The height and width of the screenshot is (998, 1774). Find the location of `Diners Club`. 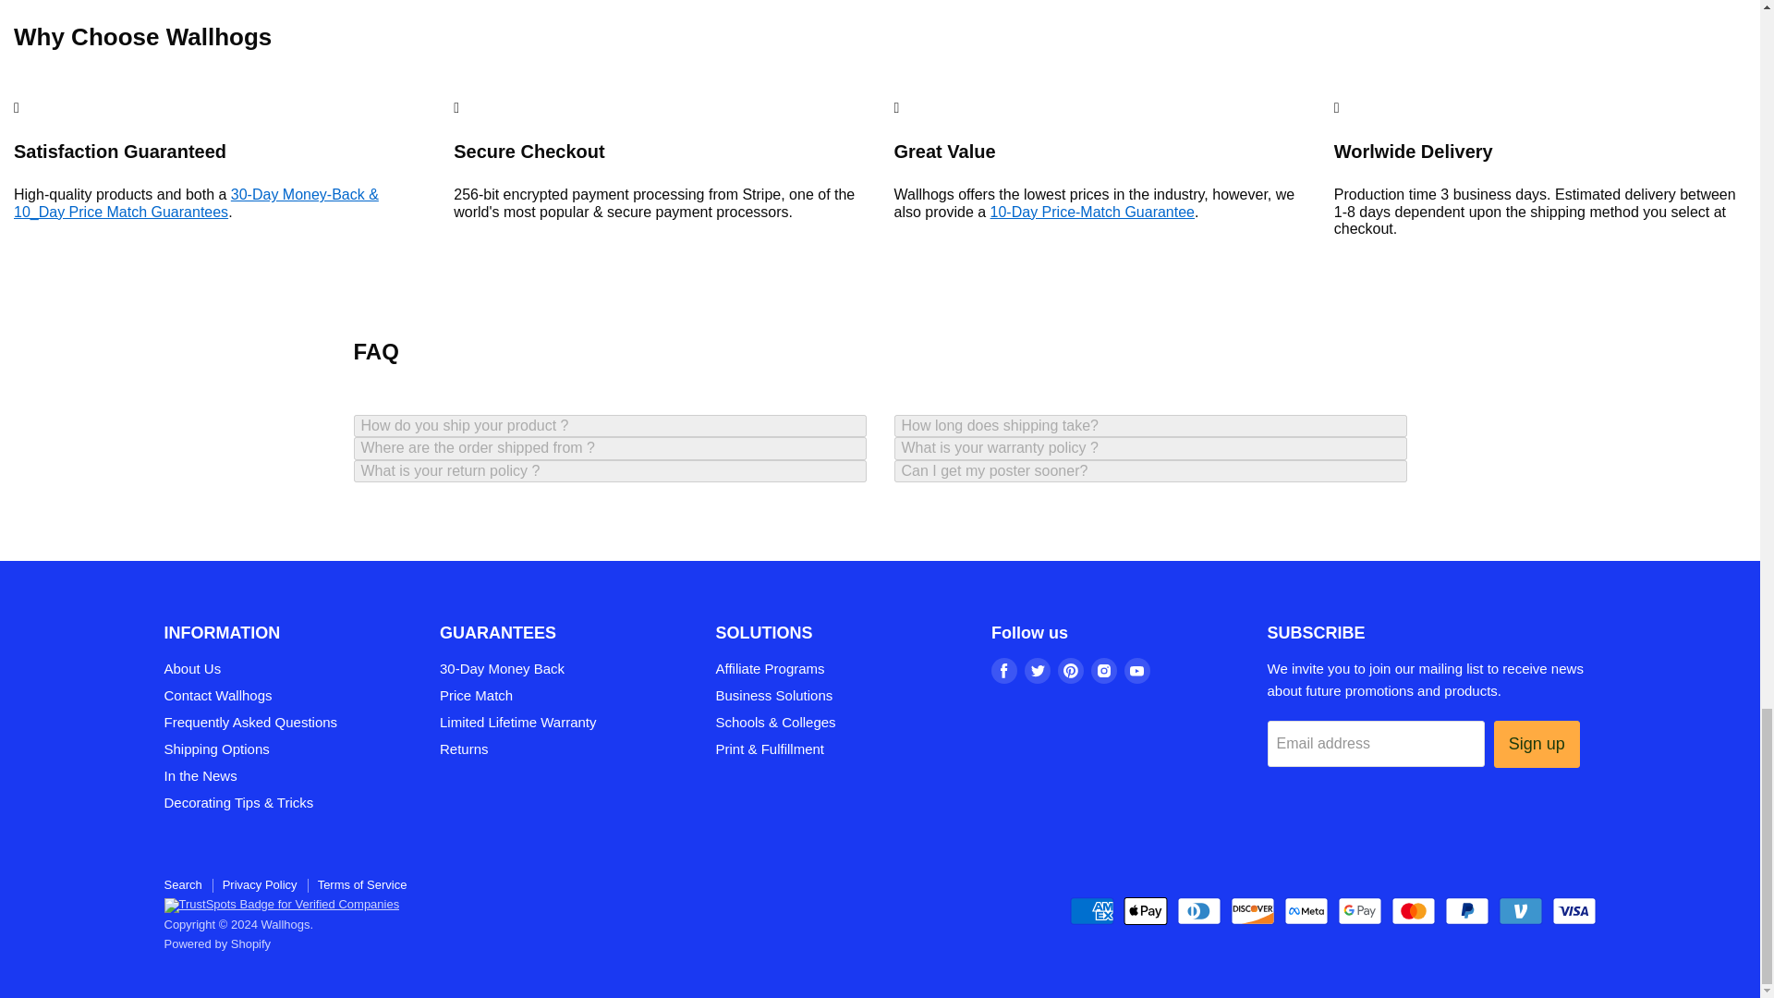

Diners Club is located at coordinates (1199, 911).